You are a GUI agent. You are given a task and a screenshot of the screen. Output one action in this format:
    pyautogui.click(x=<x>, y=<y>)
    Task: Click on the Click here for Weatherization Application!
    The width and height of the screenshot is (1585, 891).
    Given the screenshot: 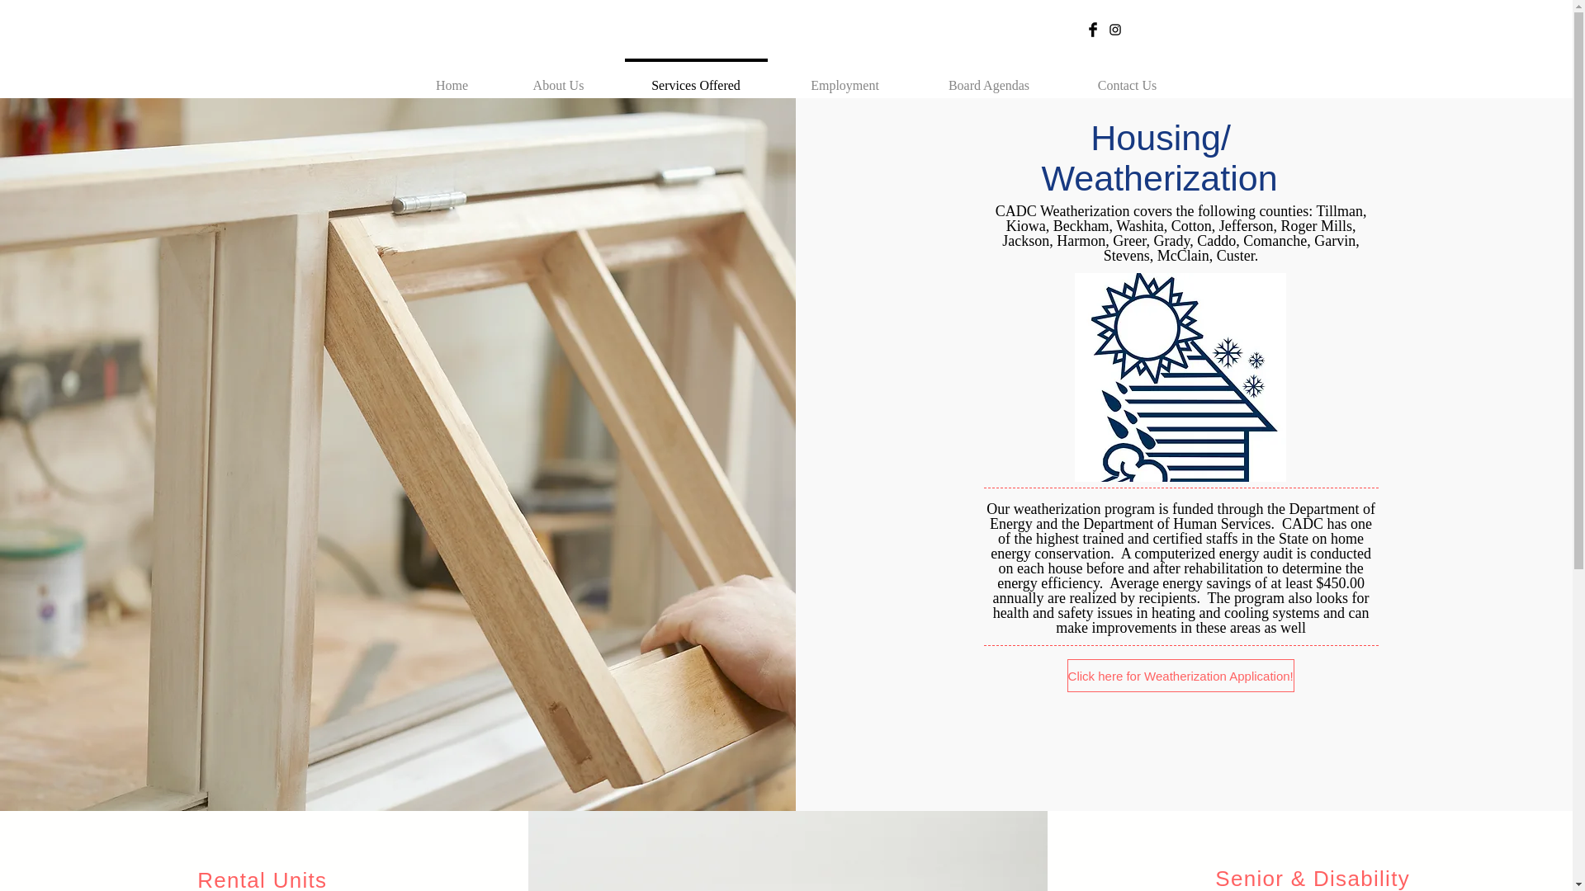 What is the action you would take?
    pyautogui.click(x=1180, y=676)
    